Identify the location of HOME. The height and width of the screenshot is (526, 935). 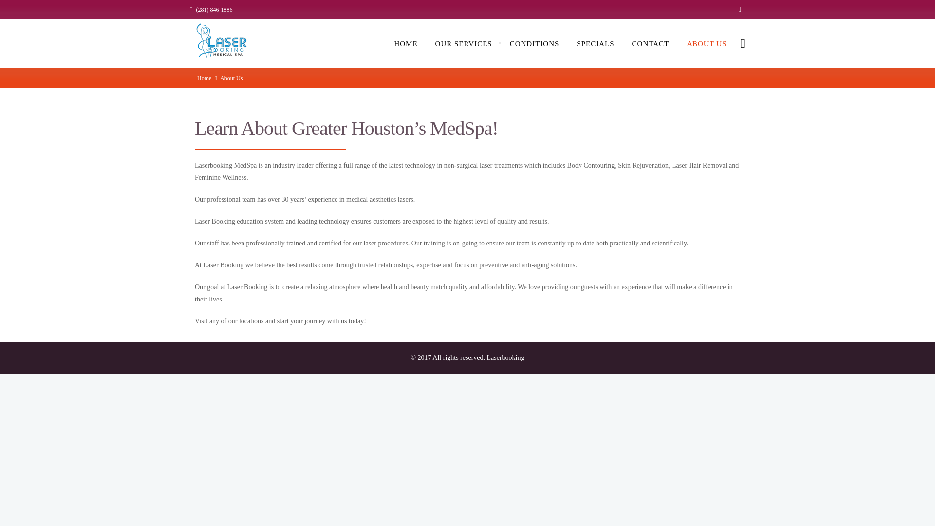
(406, 43).